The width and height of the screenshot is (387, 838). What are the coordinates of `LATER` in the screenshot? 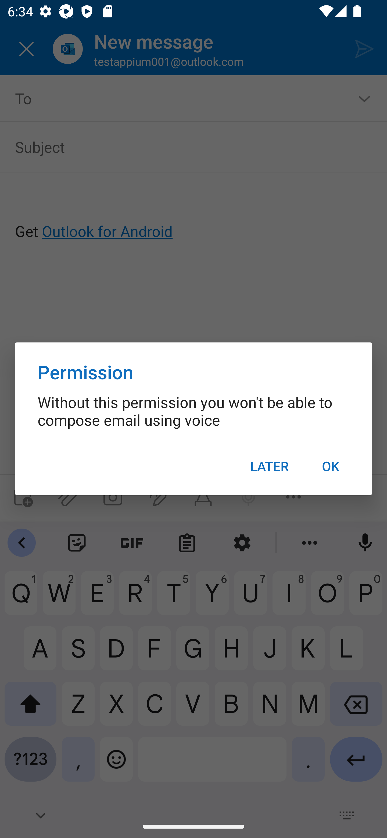 It's located at (269, 466).